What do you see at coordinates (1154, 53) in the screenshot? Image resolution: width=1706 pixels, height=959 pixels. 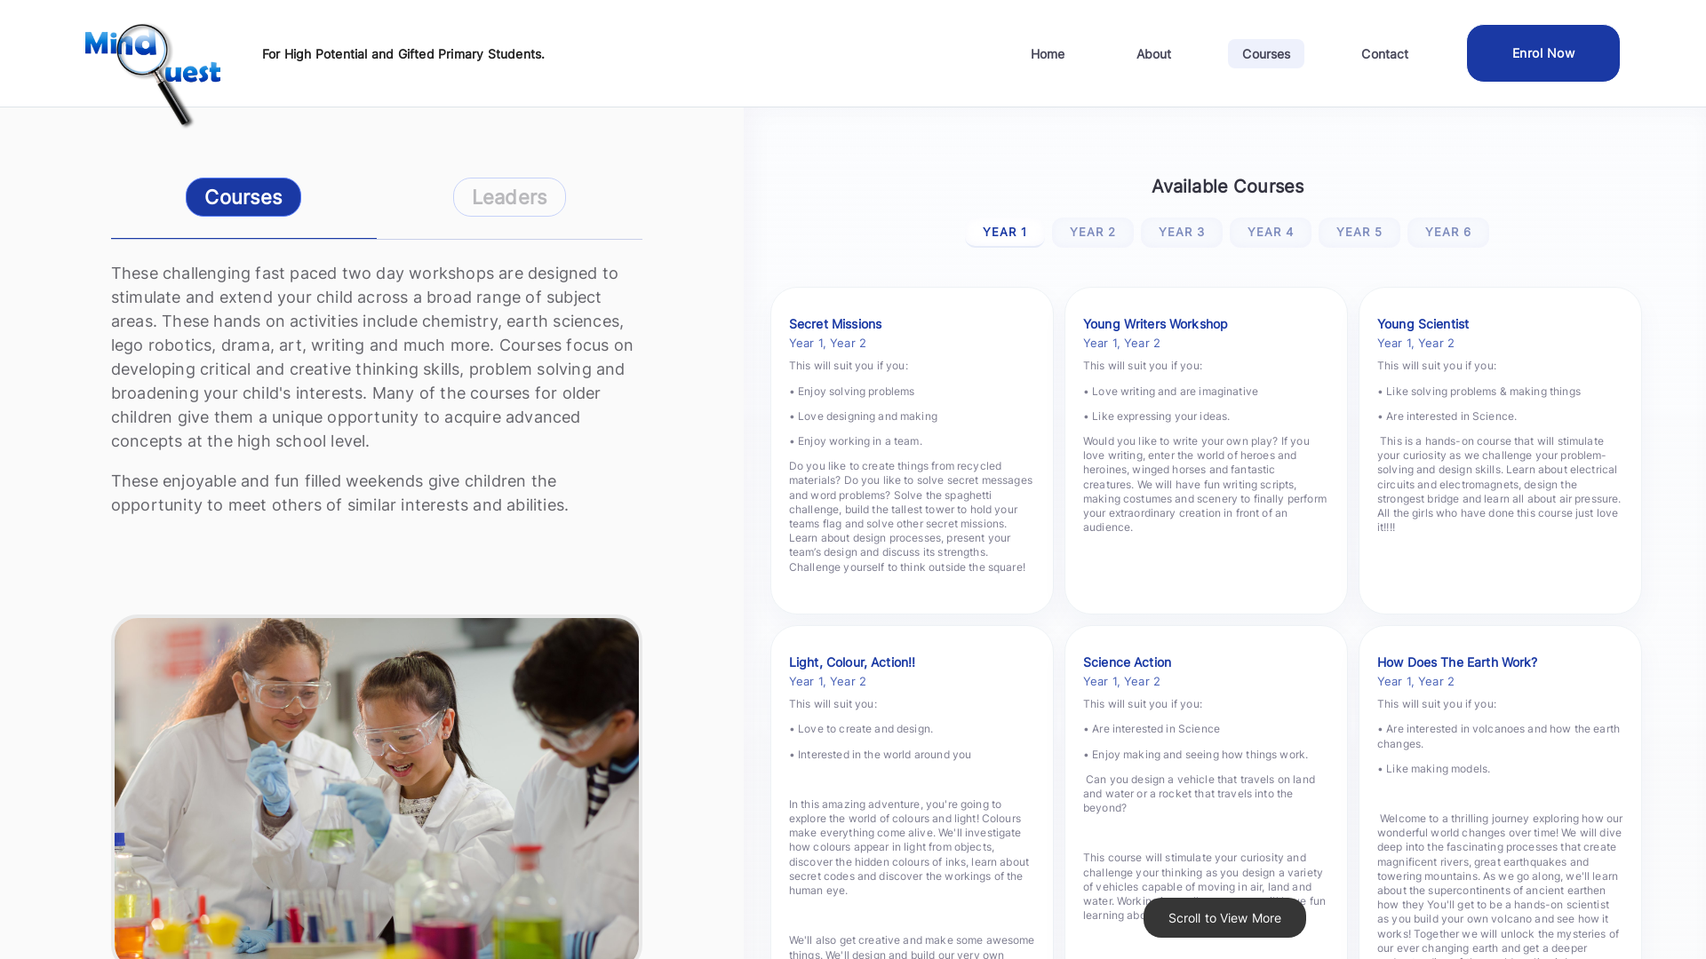 I see `About` at bounding box center [1154, 53].